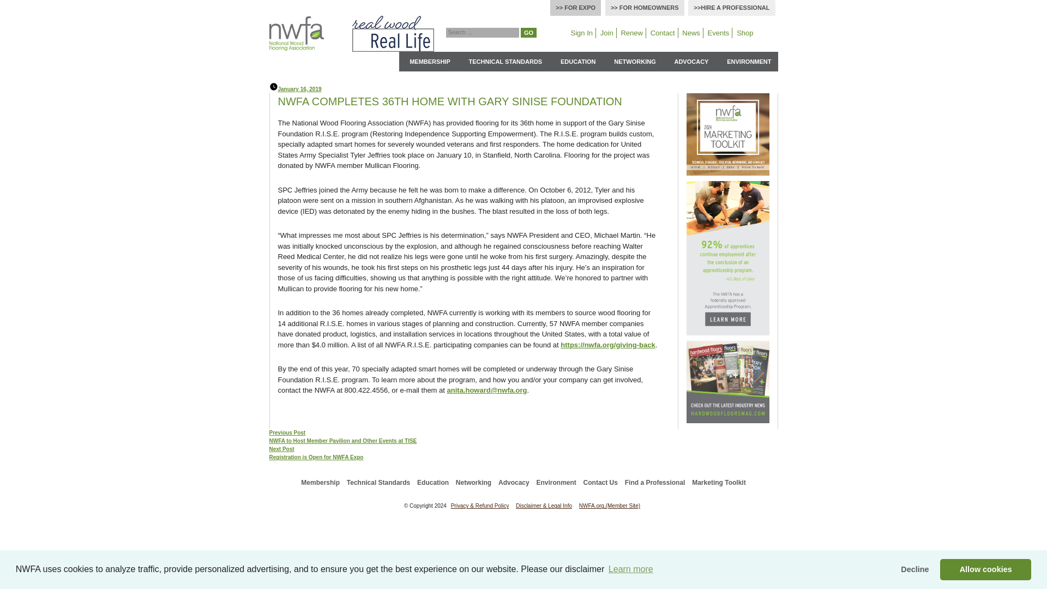  Describe the element at coordinates (430, 61) in the screenshot. I see `MEMBERSHIP` at that location.